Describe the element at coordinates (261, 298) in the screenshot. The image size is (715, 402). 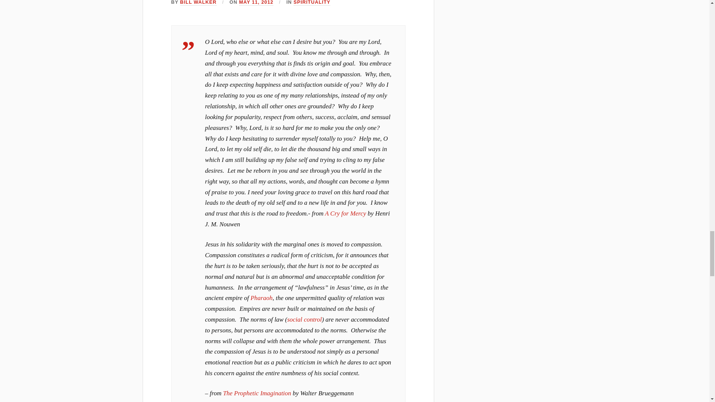
I see `Pharaoh` at that location.